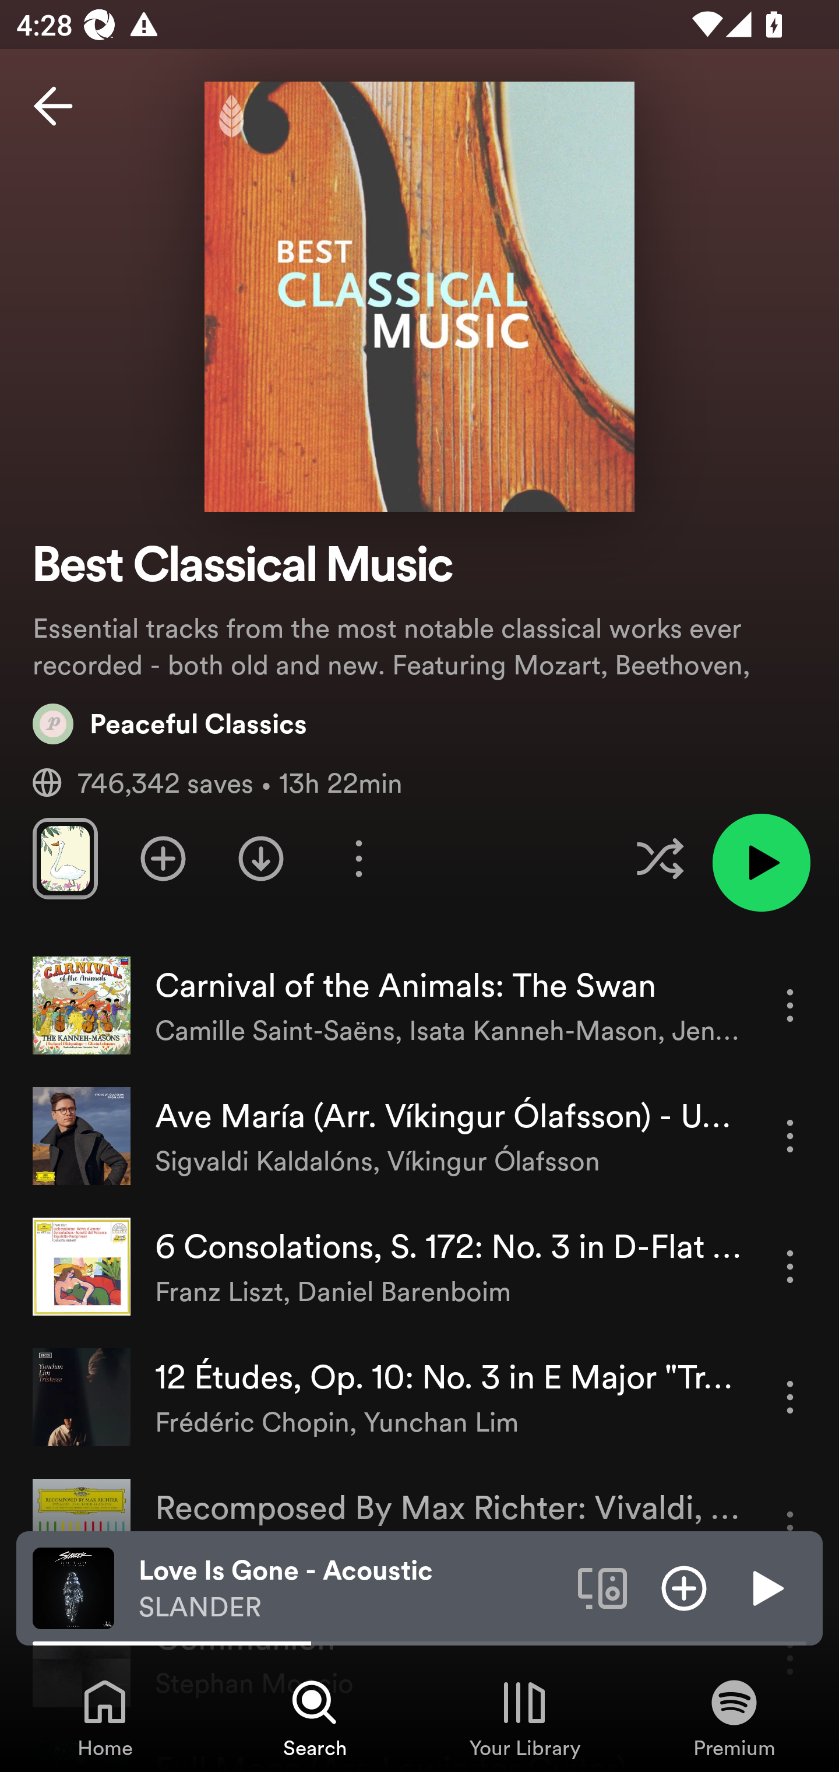 The width and height of the screenshot is (839, 1772). I want to click on Love Is Gone - Acoustic SLANDER, so click(350, 1588).